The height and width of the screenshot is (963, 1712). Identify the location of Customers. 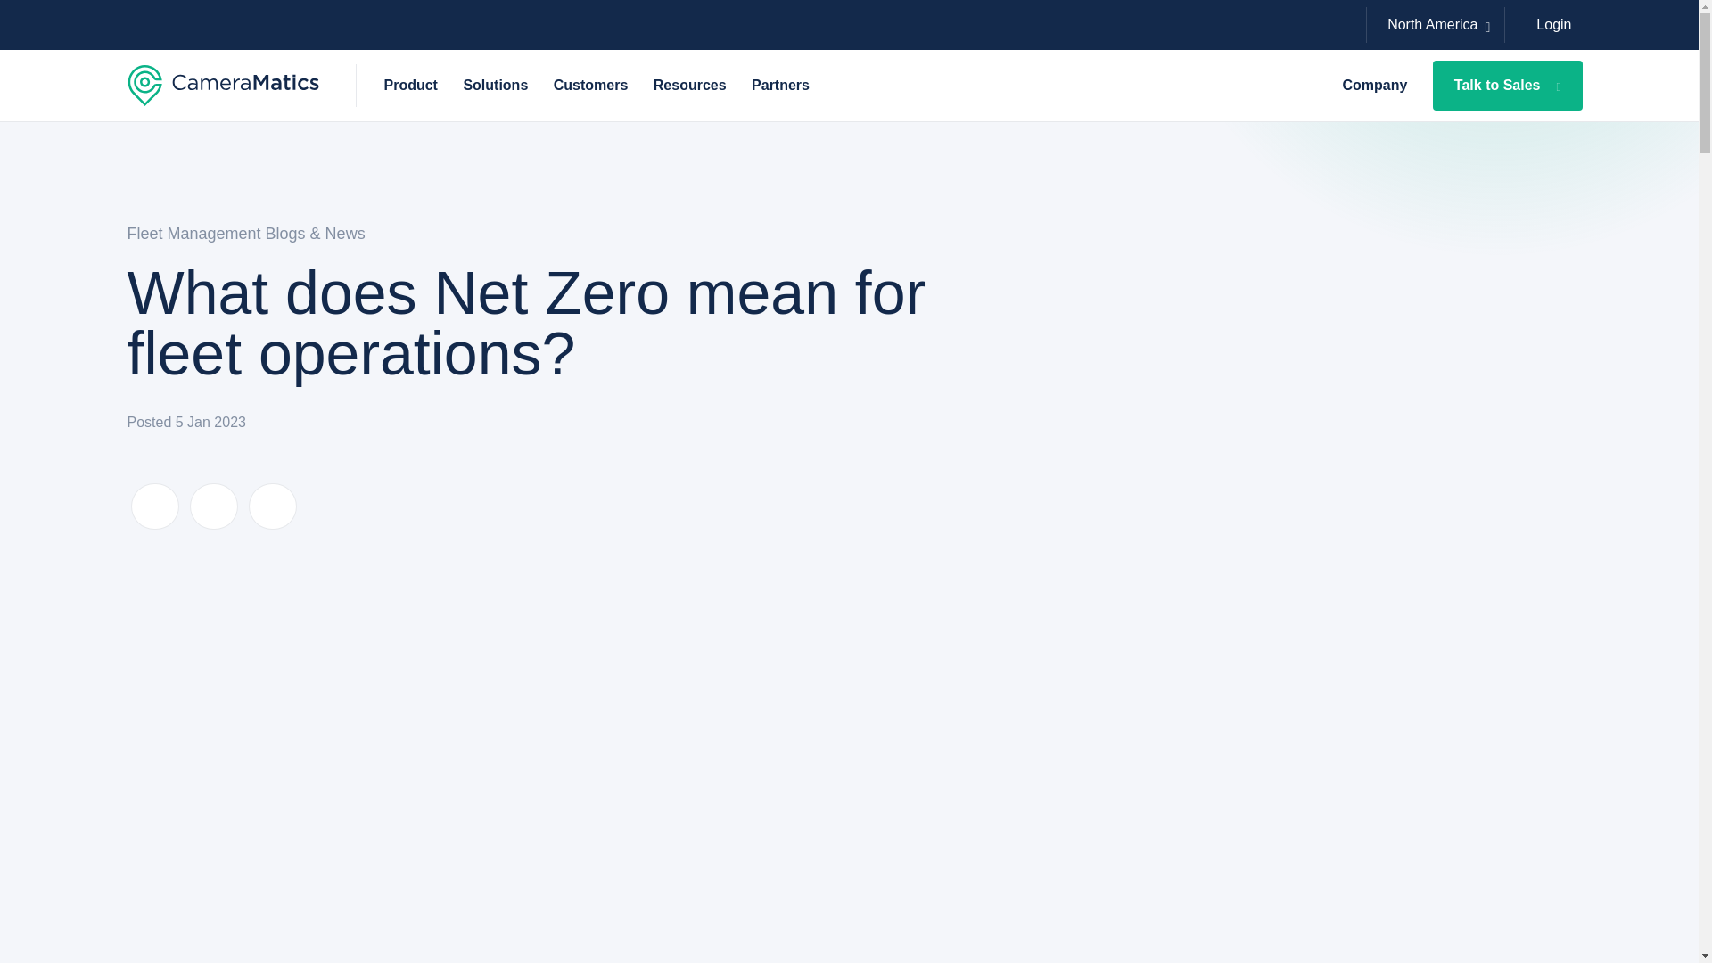
(590, 86).